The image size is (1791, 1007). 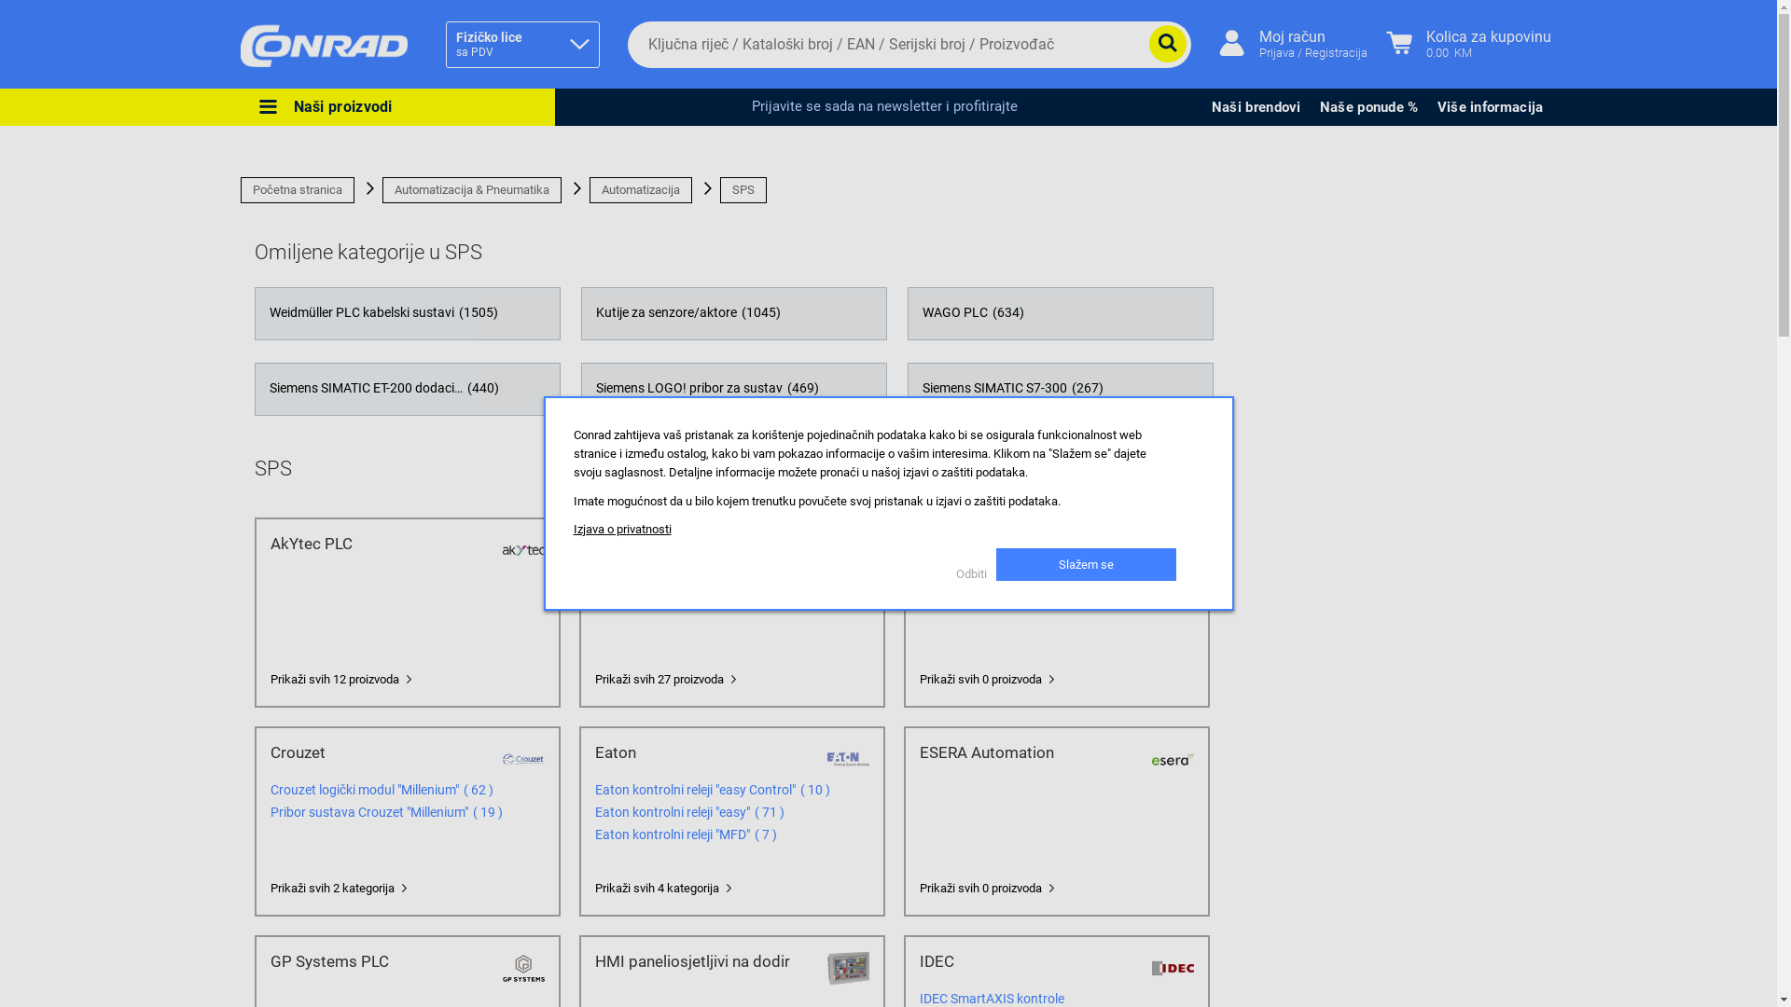 What do you see at coordinates (734, 313) in the screenshot?
I see `Kutije za senzore/aktore
(1045)` at bounding box center [734, 313].